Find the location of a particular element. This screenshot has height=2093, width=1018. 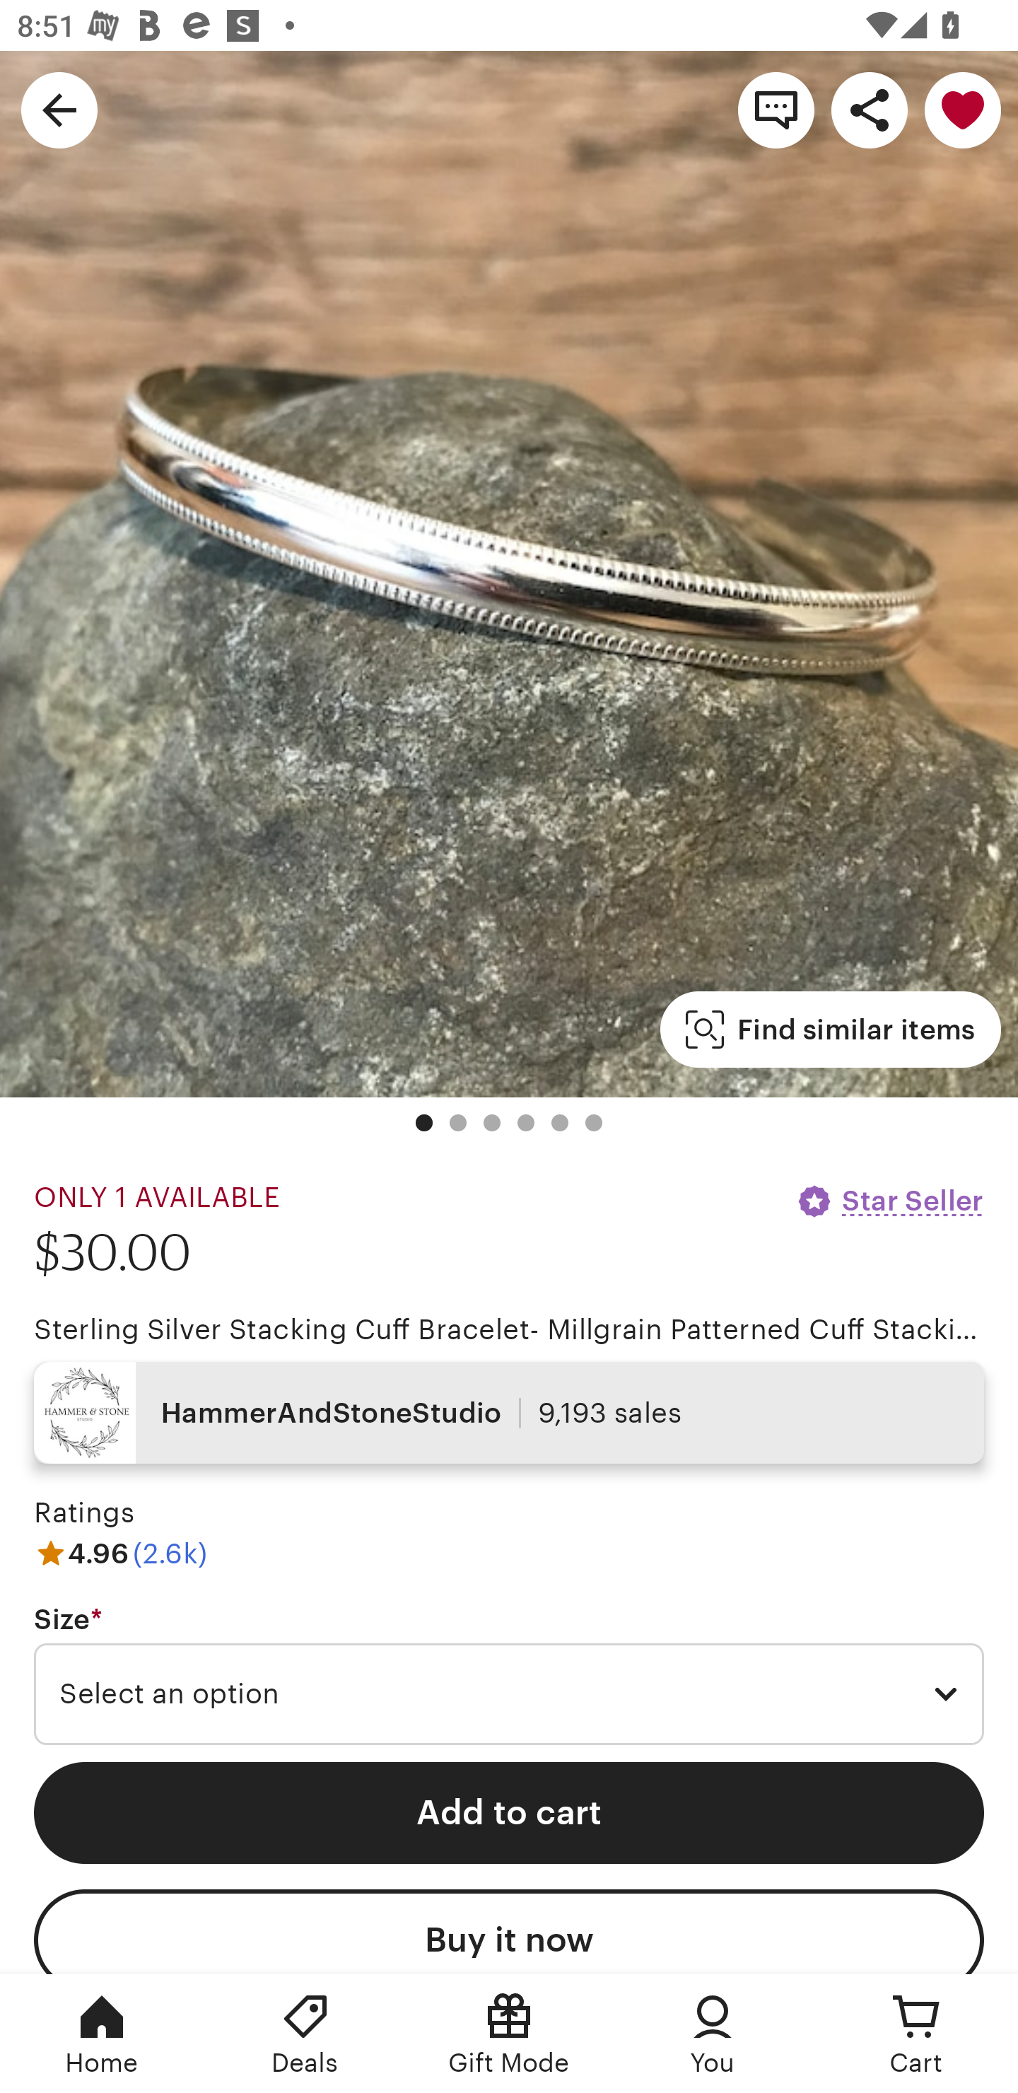

You is located at coordinates (713, 2034).